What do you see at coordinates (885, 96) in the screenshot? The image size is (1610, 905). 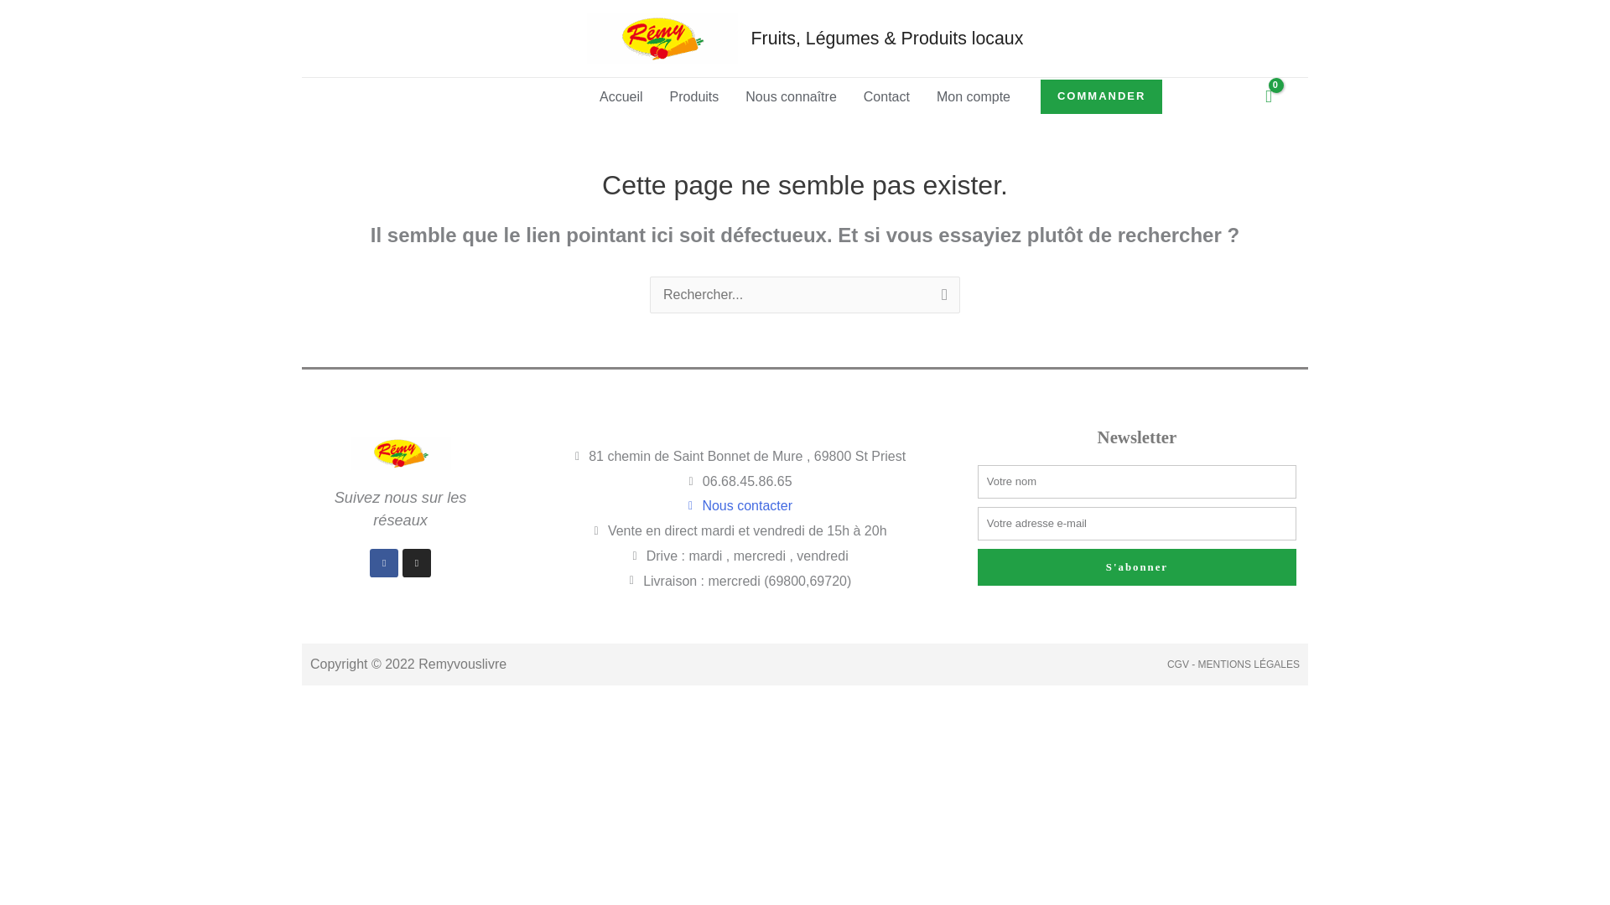 I see `Contact` at bounding box center [885, 96].